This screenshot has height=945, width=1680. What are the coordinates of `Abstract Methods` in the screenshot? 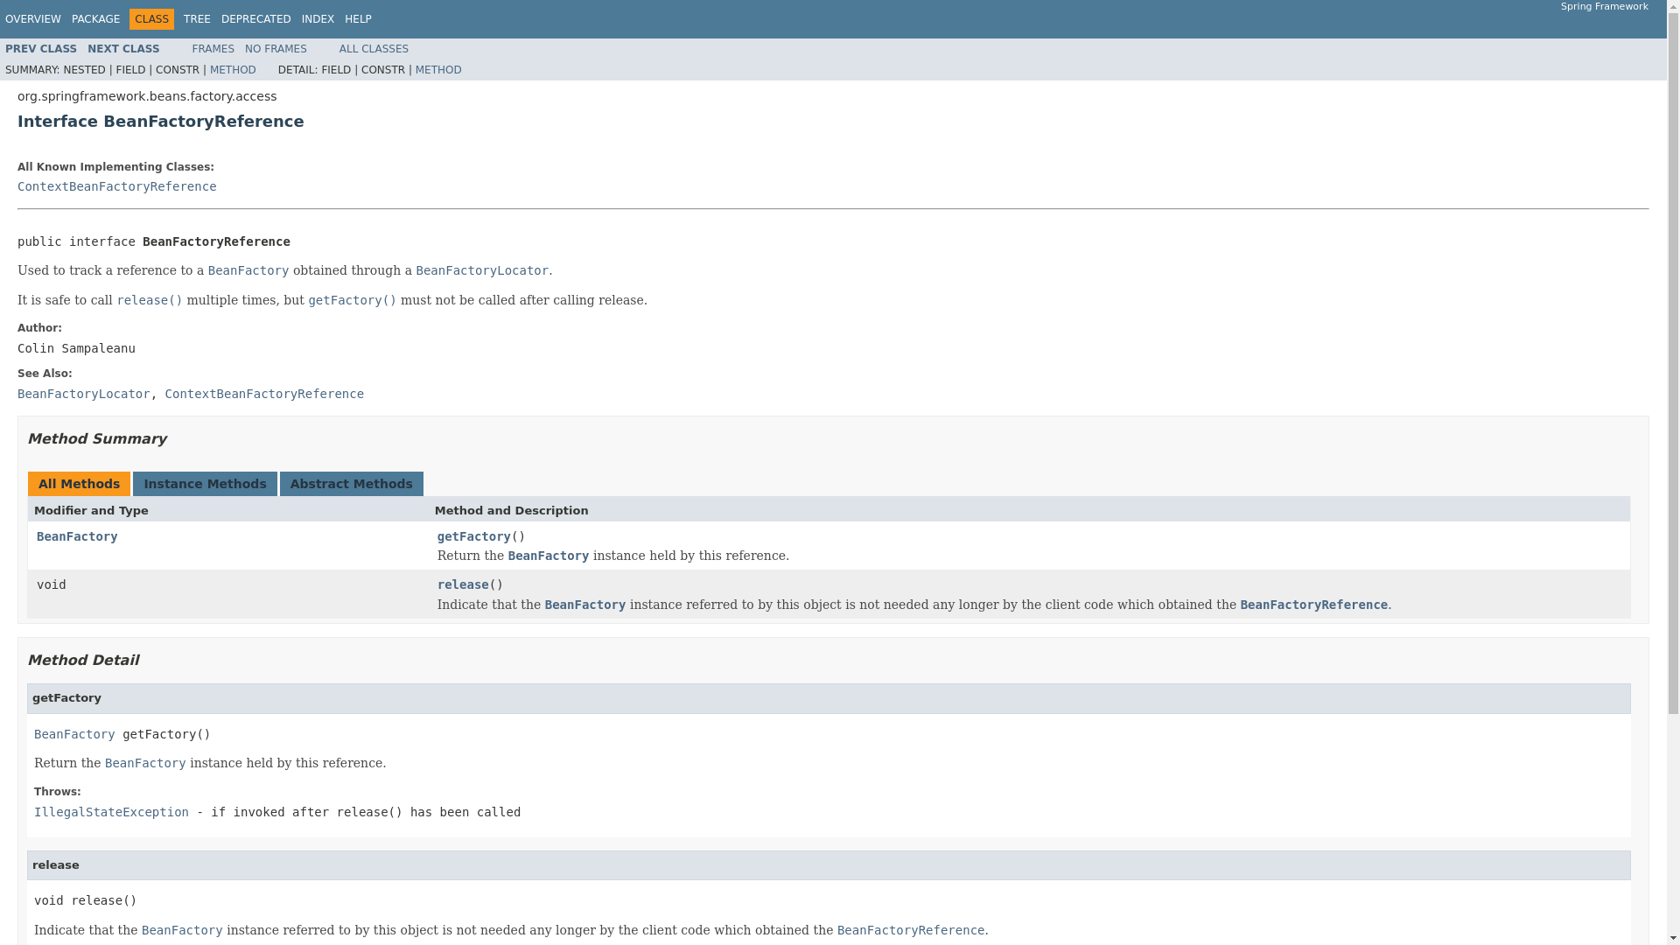 It's located at (352, 483).